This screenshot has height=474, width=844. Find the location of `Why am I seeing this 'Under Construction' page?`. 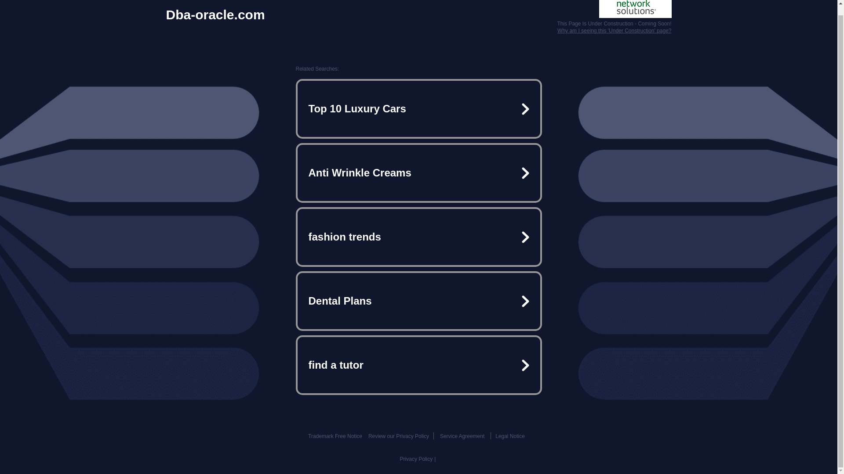

Why am I seeing this 'Under Construction' page? is located at coordinates (614, 30).